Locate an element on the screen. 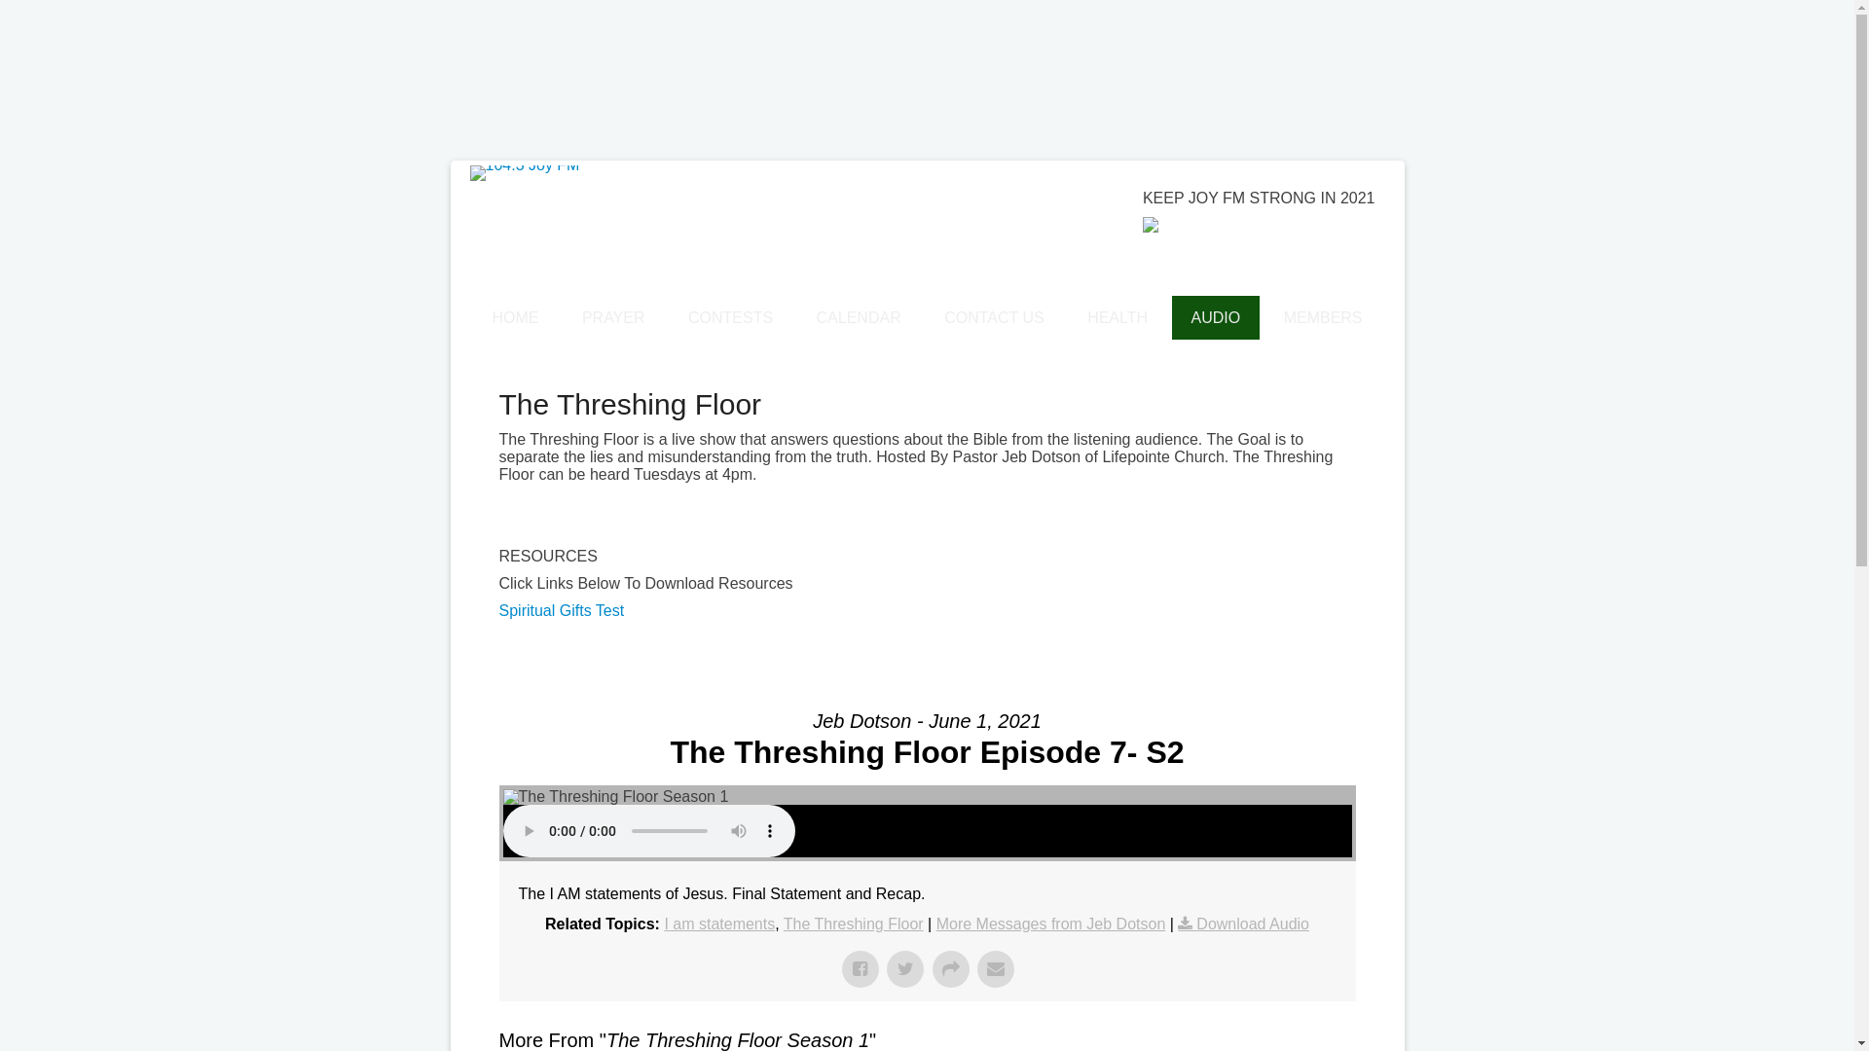  HEALTH is located at coordinates (1118, 317).